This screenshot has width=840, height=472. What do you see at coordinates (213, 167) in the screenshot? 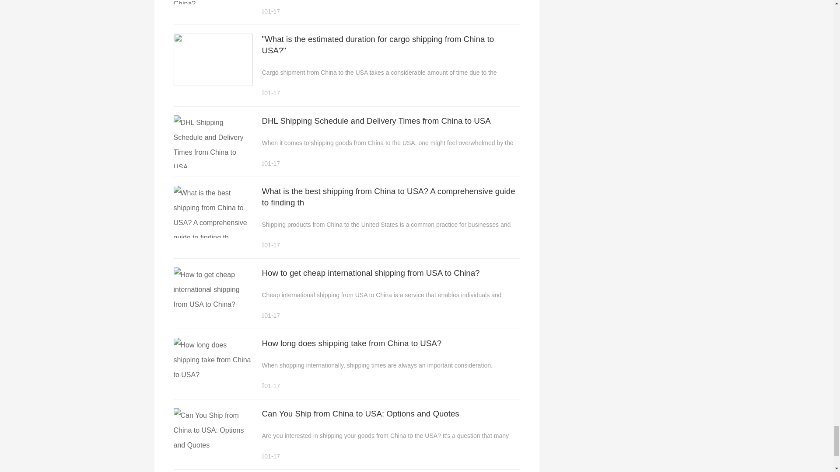
I see `DHL Shipping Schedule and Delivery Times from China to USA` at bounding box center [213, 167].